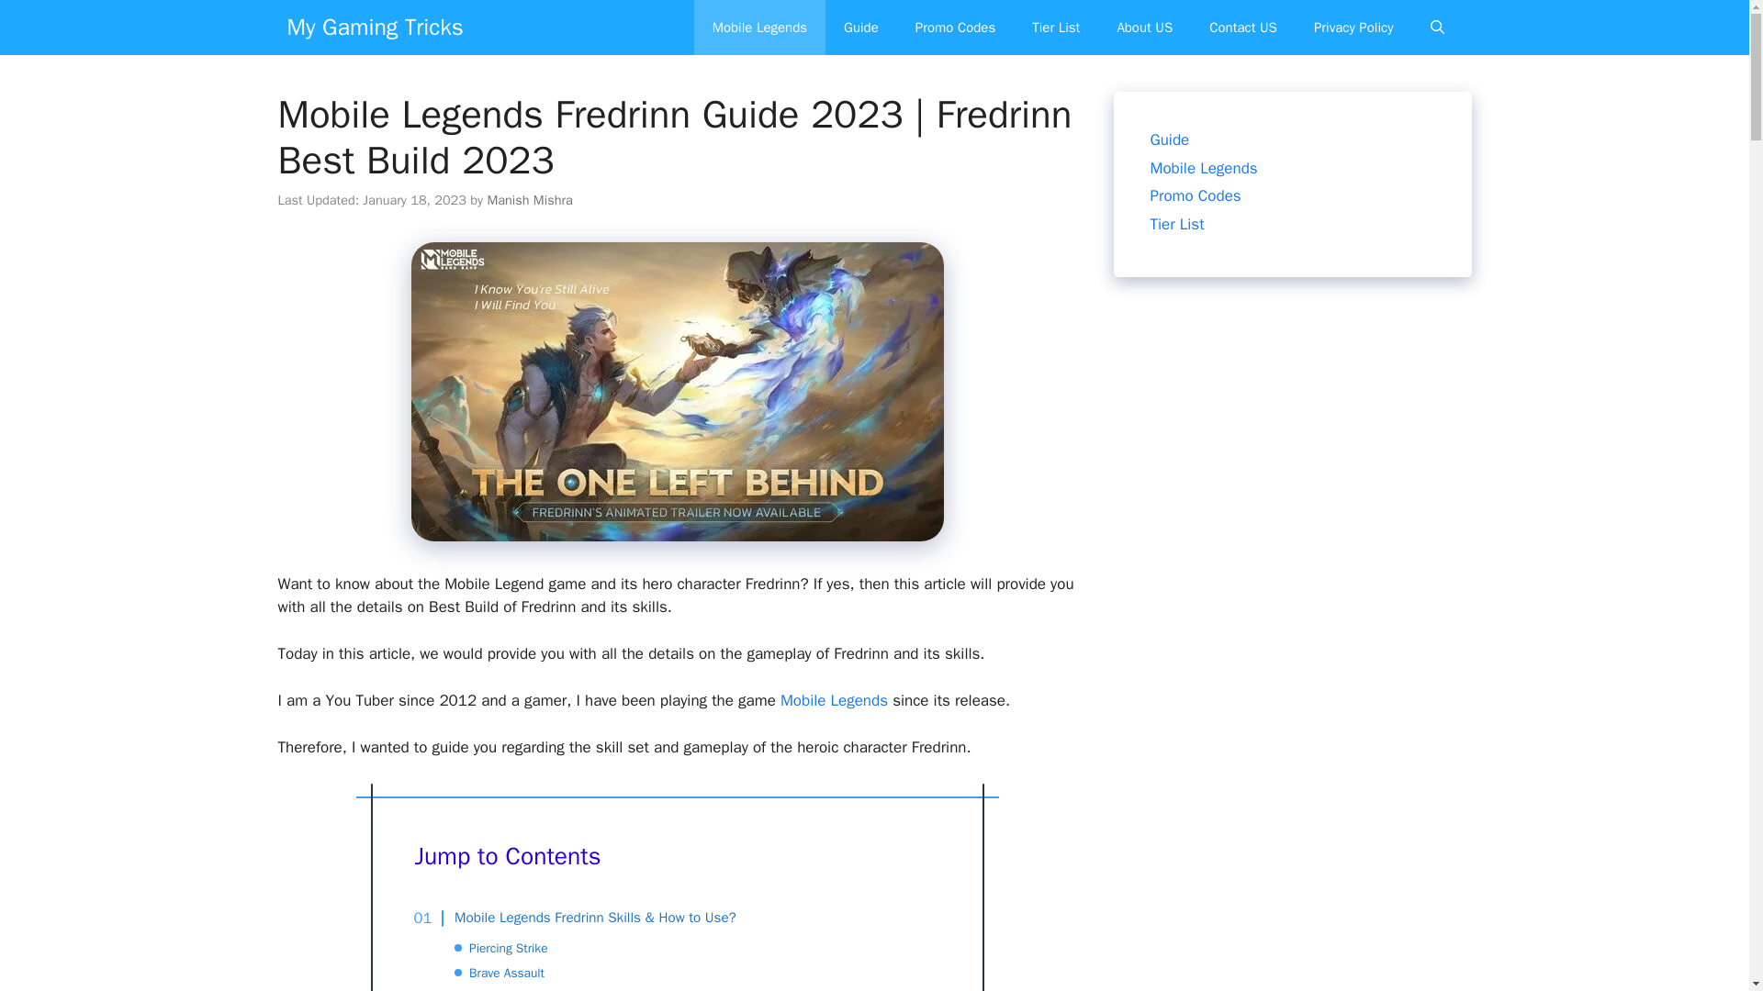 The width and height of the screenshot is (1763, 991). Describe the element at coordinates (1203, 167) in the screenshot. I see `Mobile Legends` at that location.